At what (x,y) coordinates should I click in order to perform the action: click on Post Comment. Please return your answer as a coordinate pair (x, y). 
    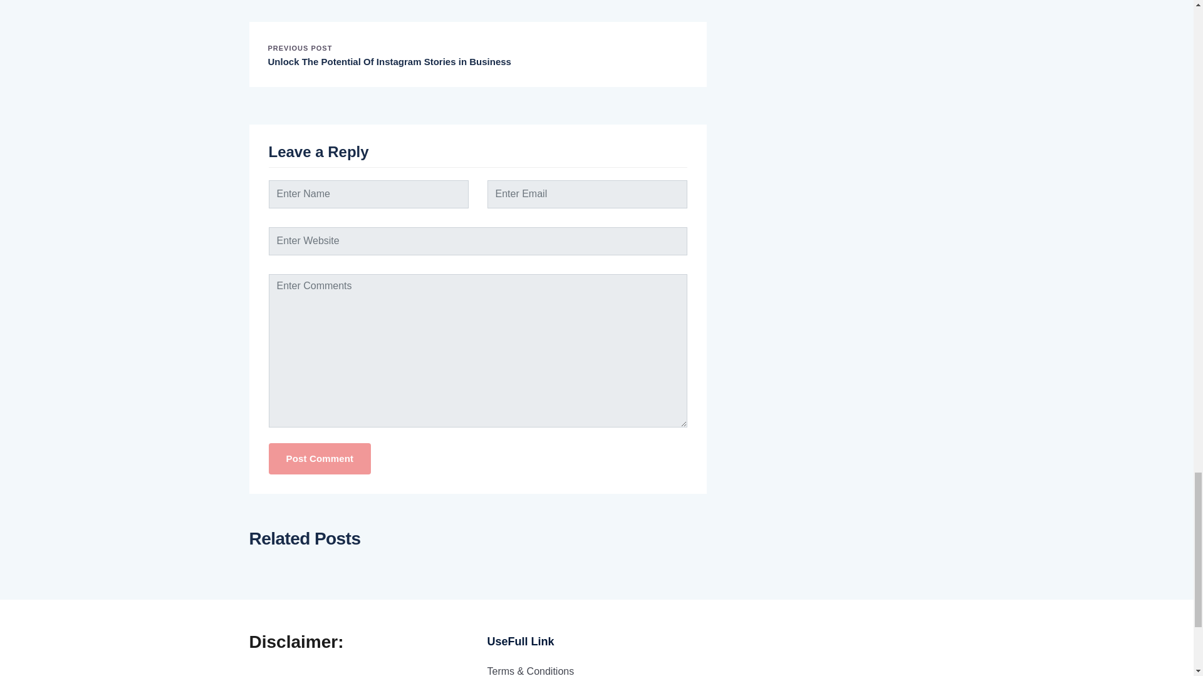
    Looking at the image, I should click on (320, 459).